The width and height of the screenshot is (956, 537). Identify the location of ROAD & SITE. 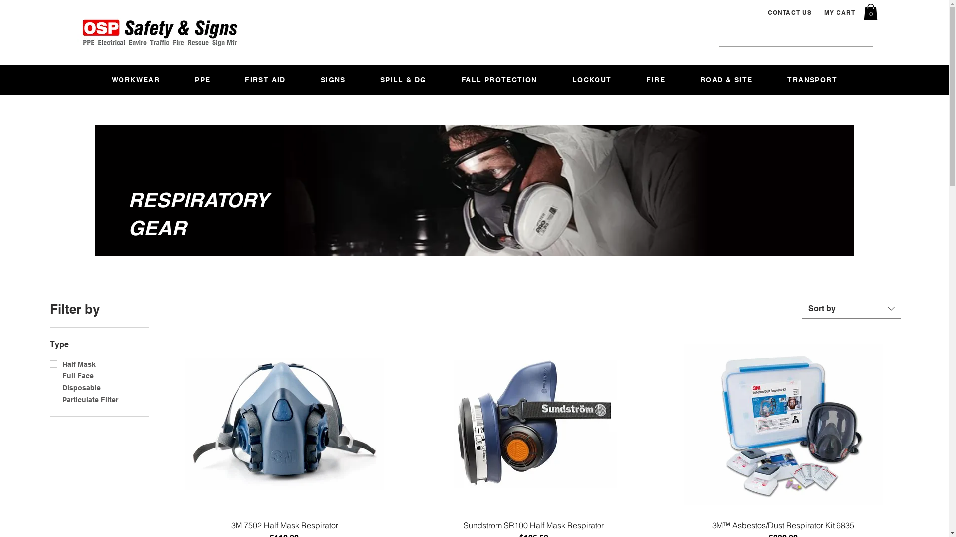
(726, 80).